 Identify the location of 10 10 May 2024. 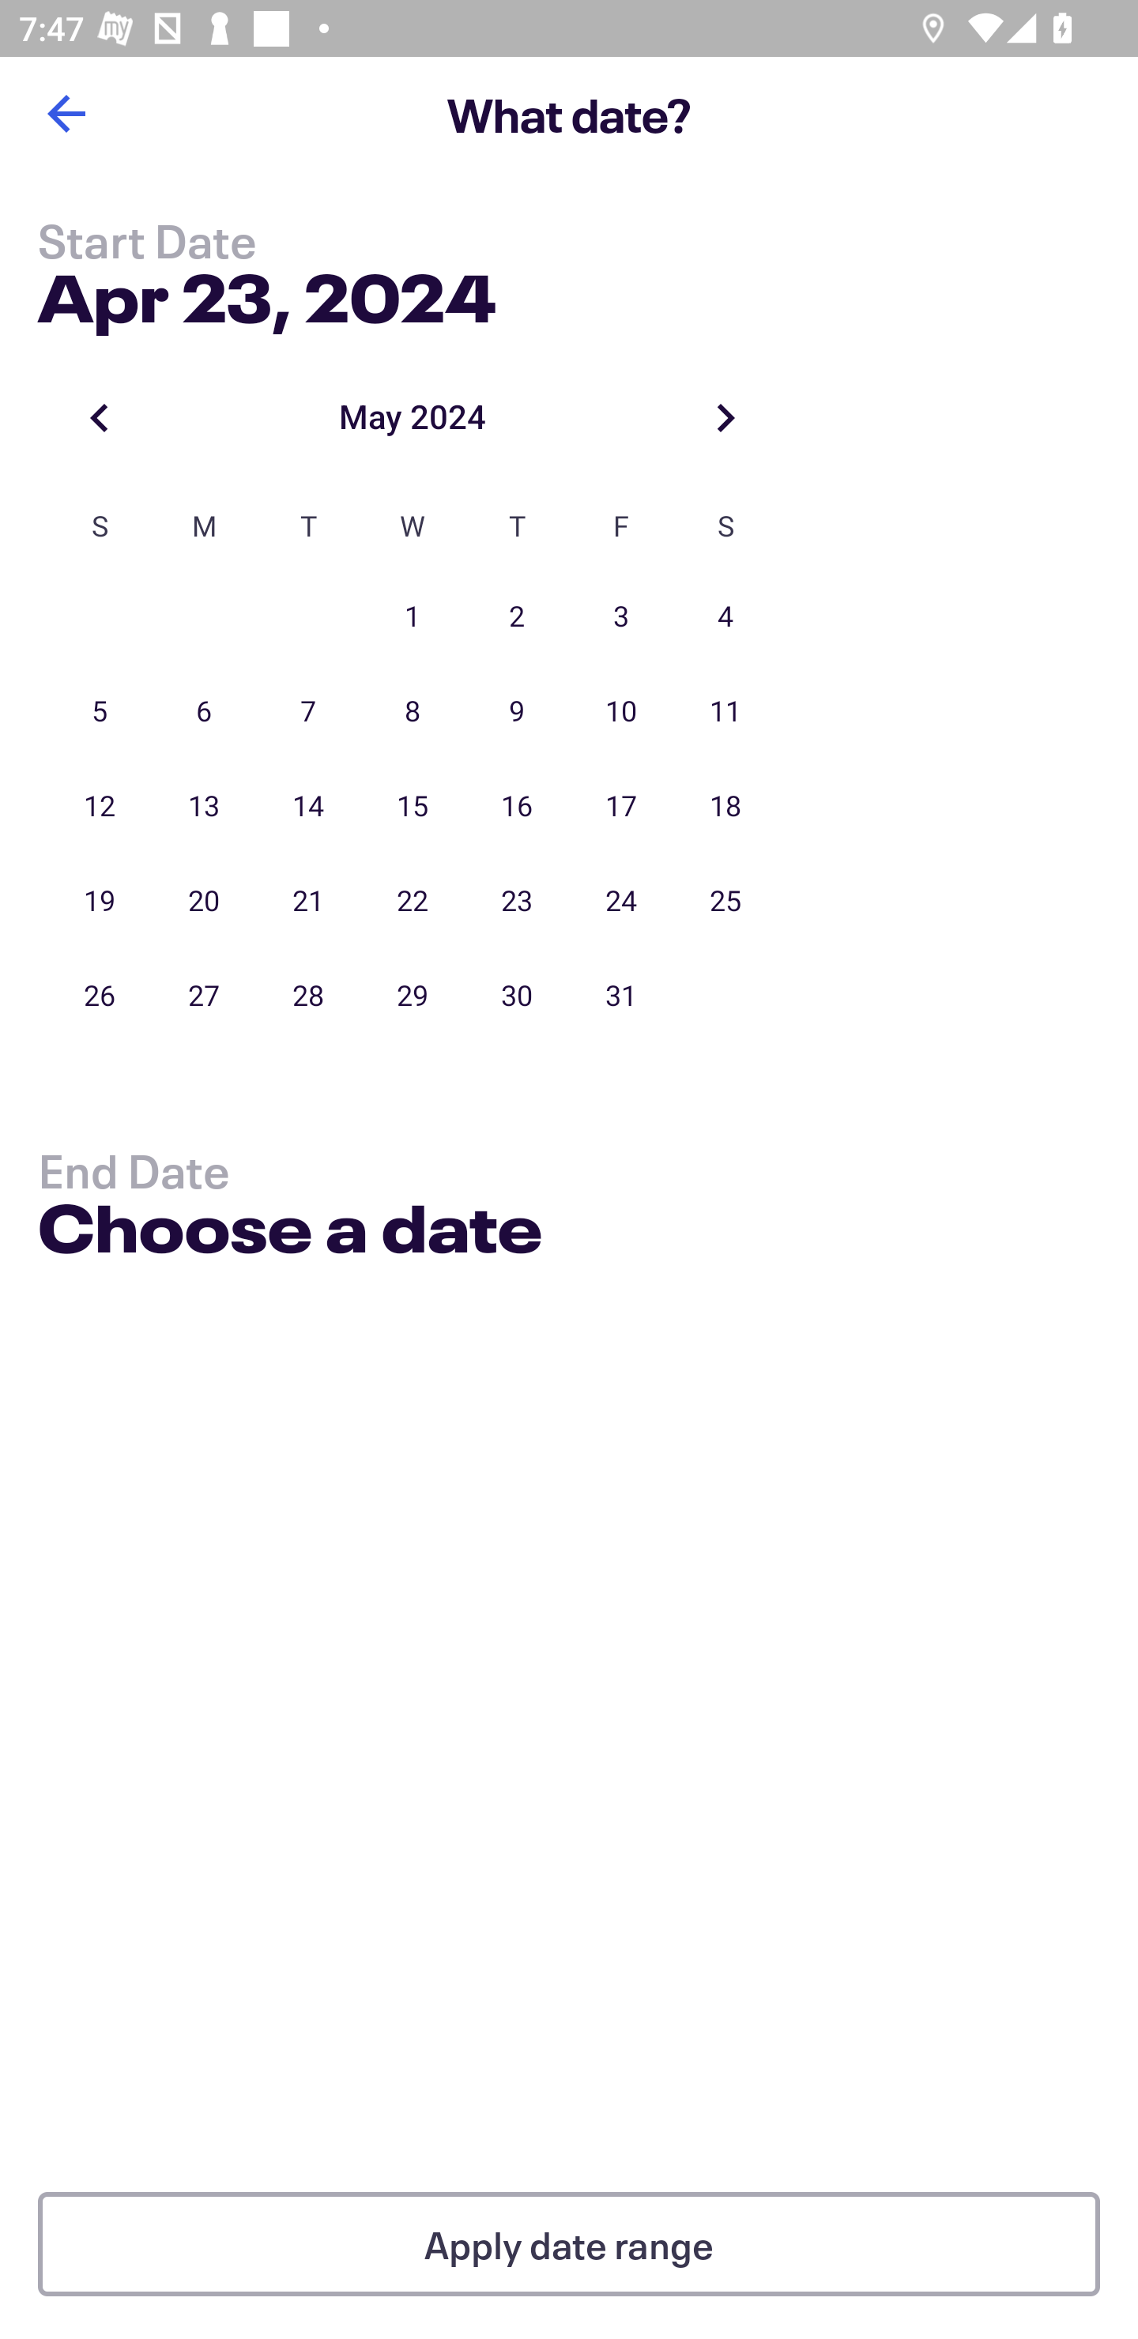
(621, 712).